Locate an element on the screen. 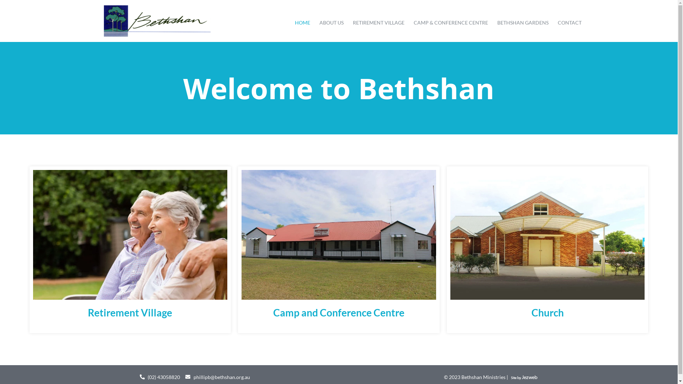 The height and width of the screenshot is (384, 683). CAMP & CONFERENCE CENTRE is located at coordinates (451, 22).